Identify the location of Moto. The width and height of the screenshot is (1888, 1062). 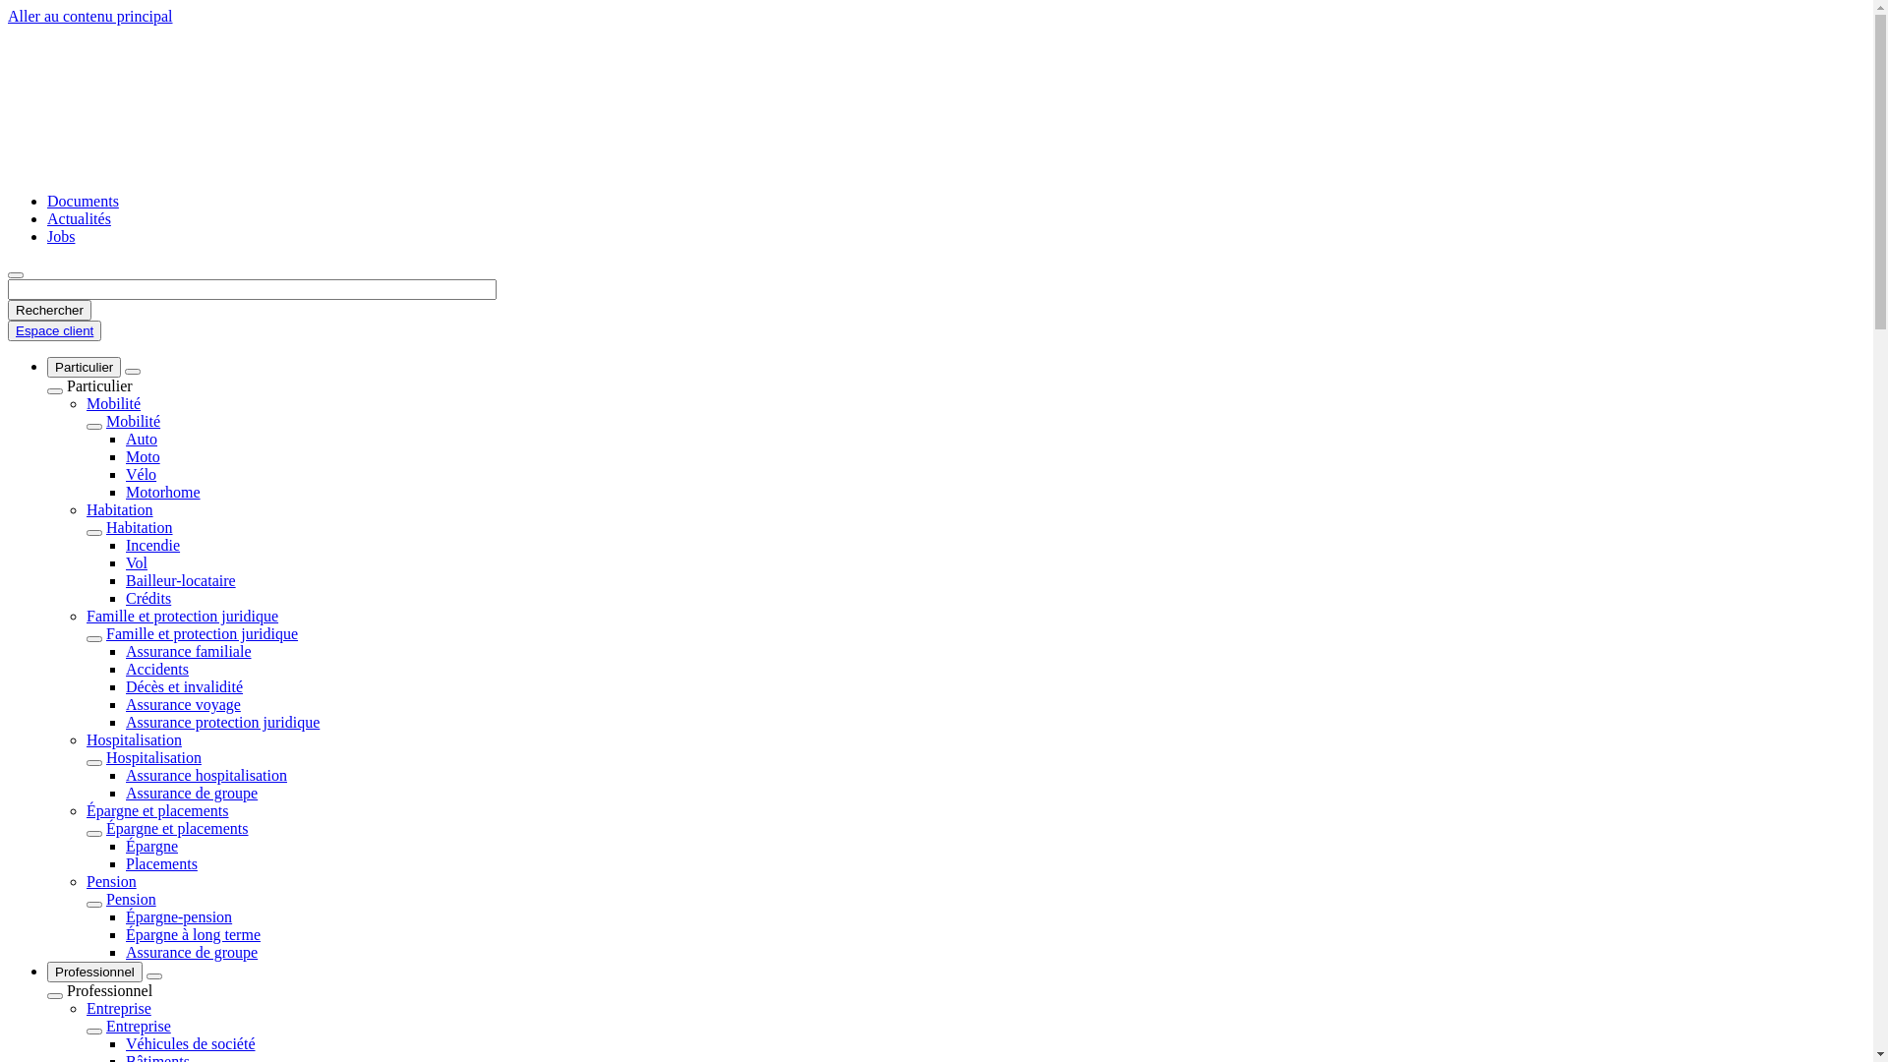
(144, 456).